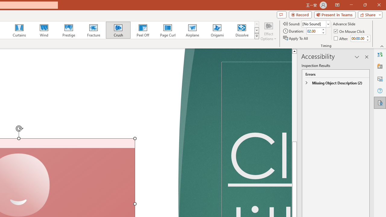  Describe the element at coordinates (314, 31) in the screenshot. I see `Duration` at that location.